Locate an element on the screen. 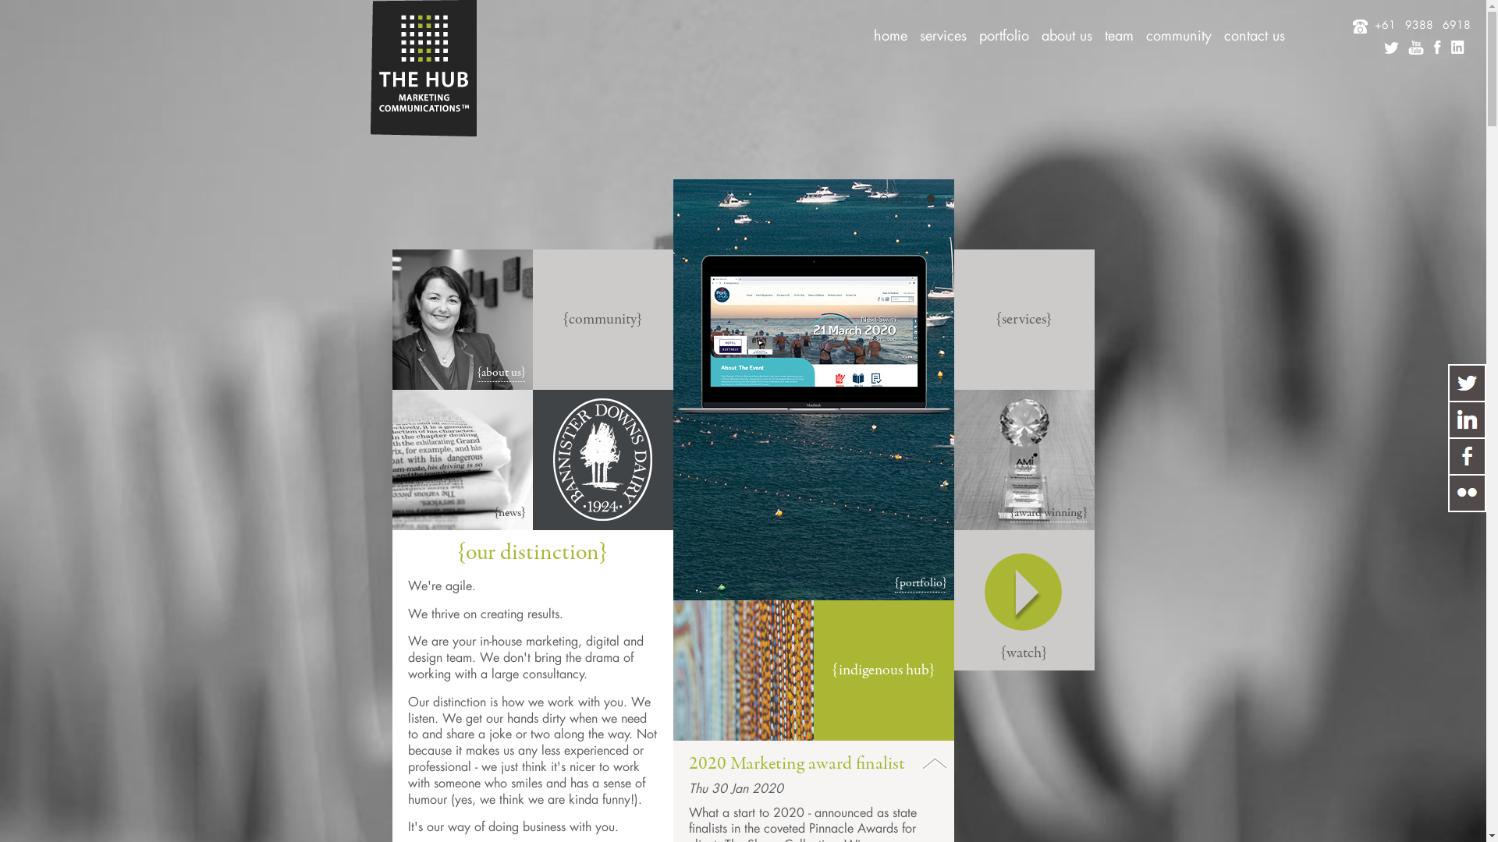  about us is located at coordinates (1067, 34).